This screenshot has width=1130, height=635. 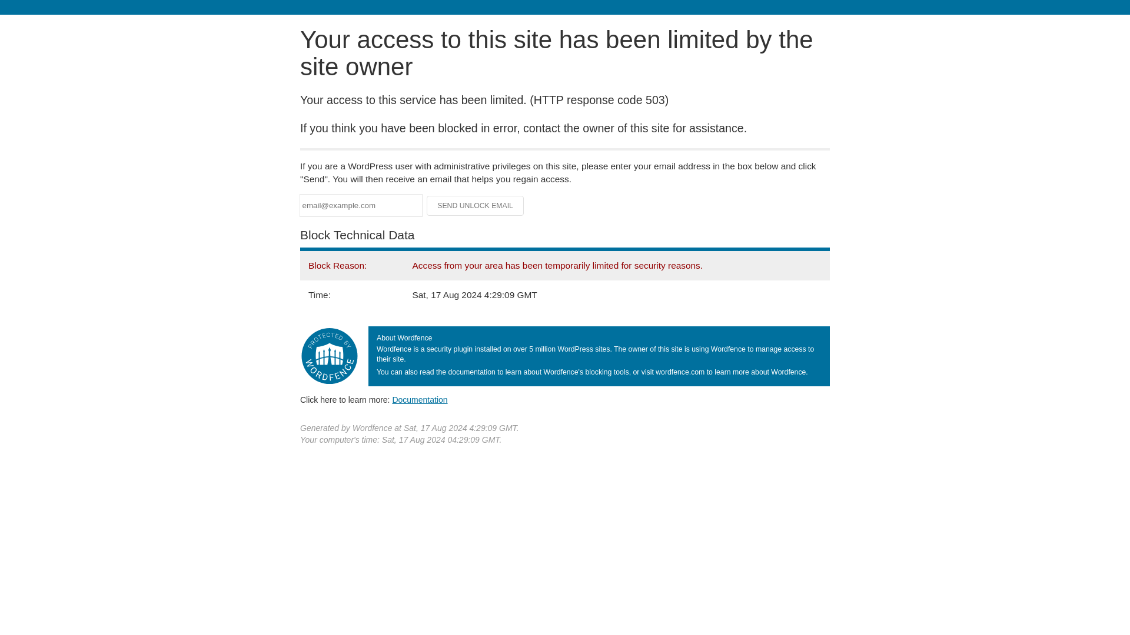 What do you see at coordinates (420, 399) in the screenshot?
I see `Documentation` at bounding box center [420, 399].